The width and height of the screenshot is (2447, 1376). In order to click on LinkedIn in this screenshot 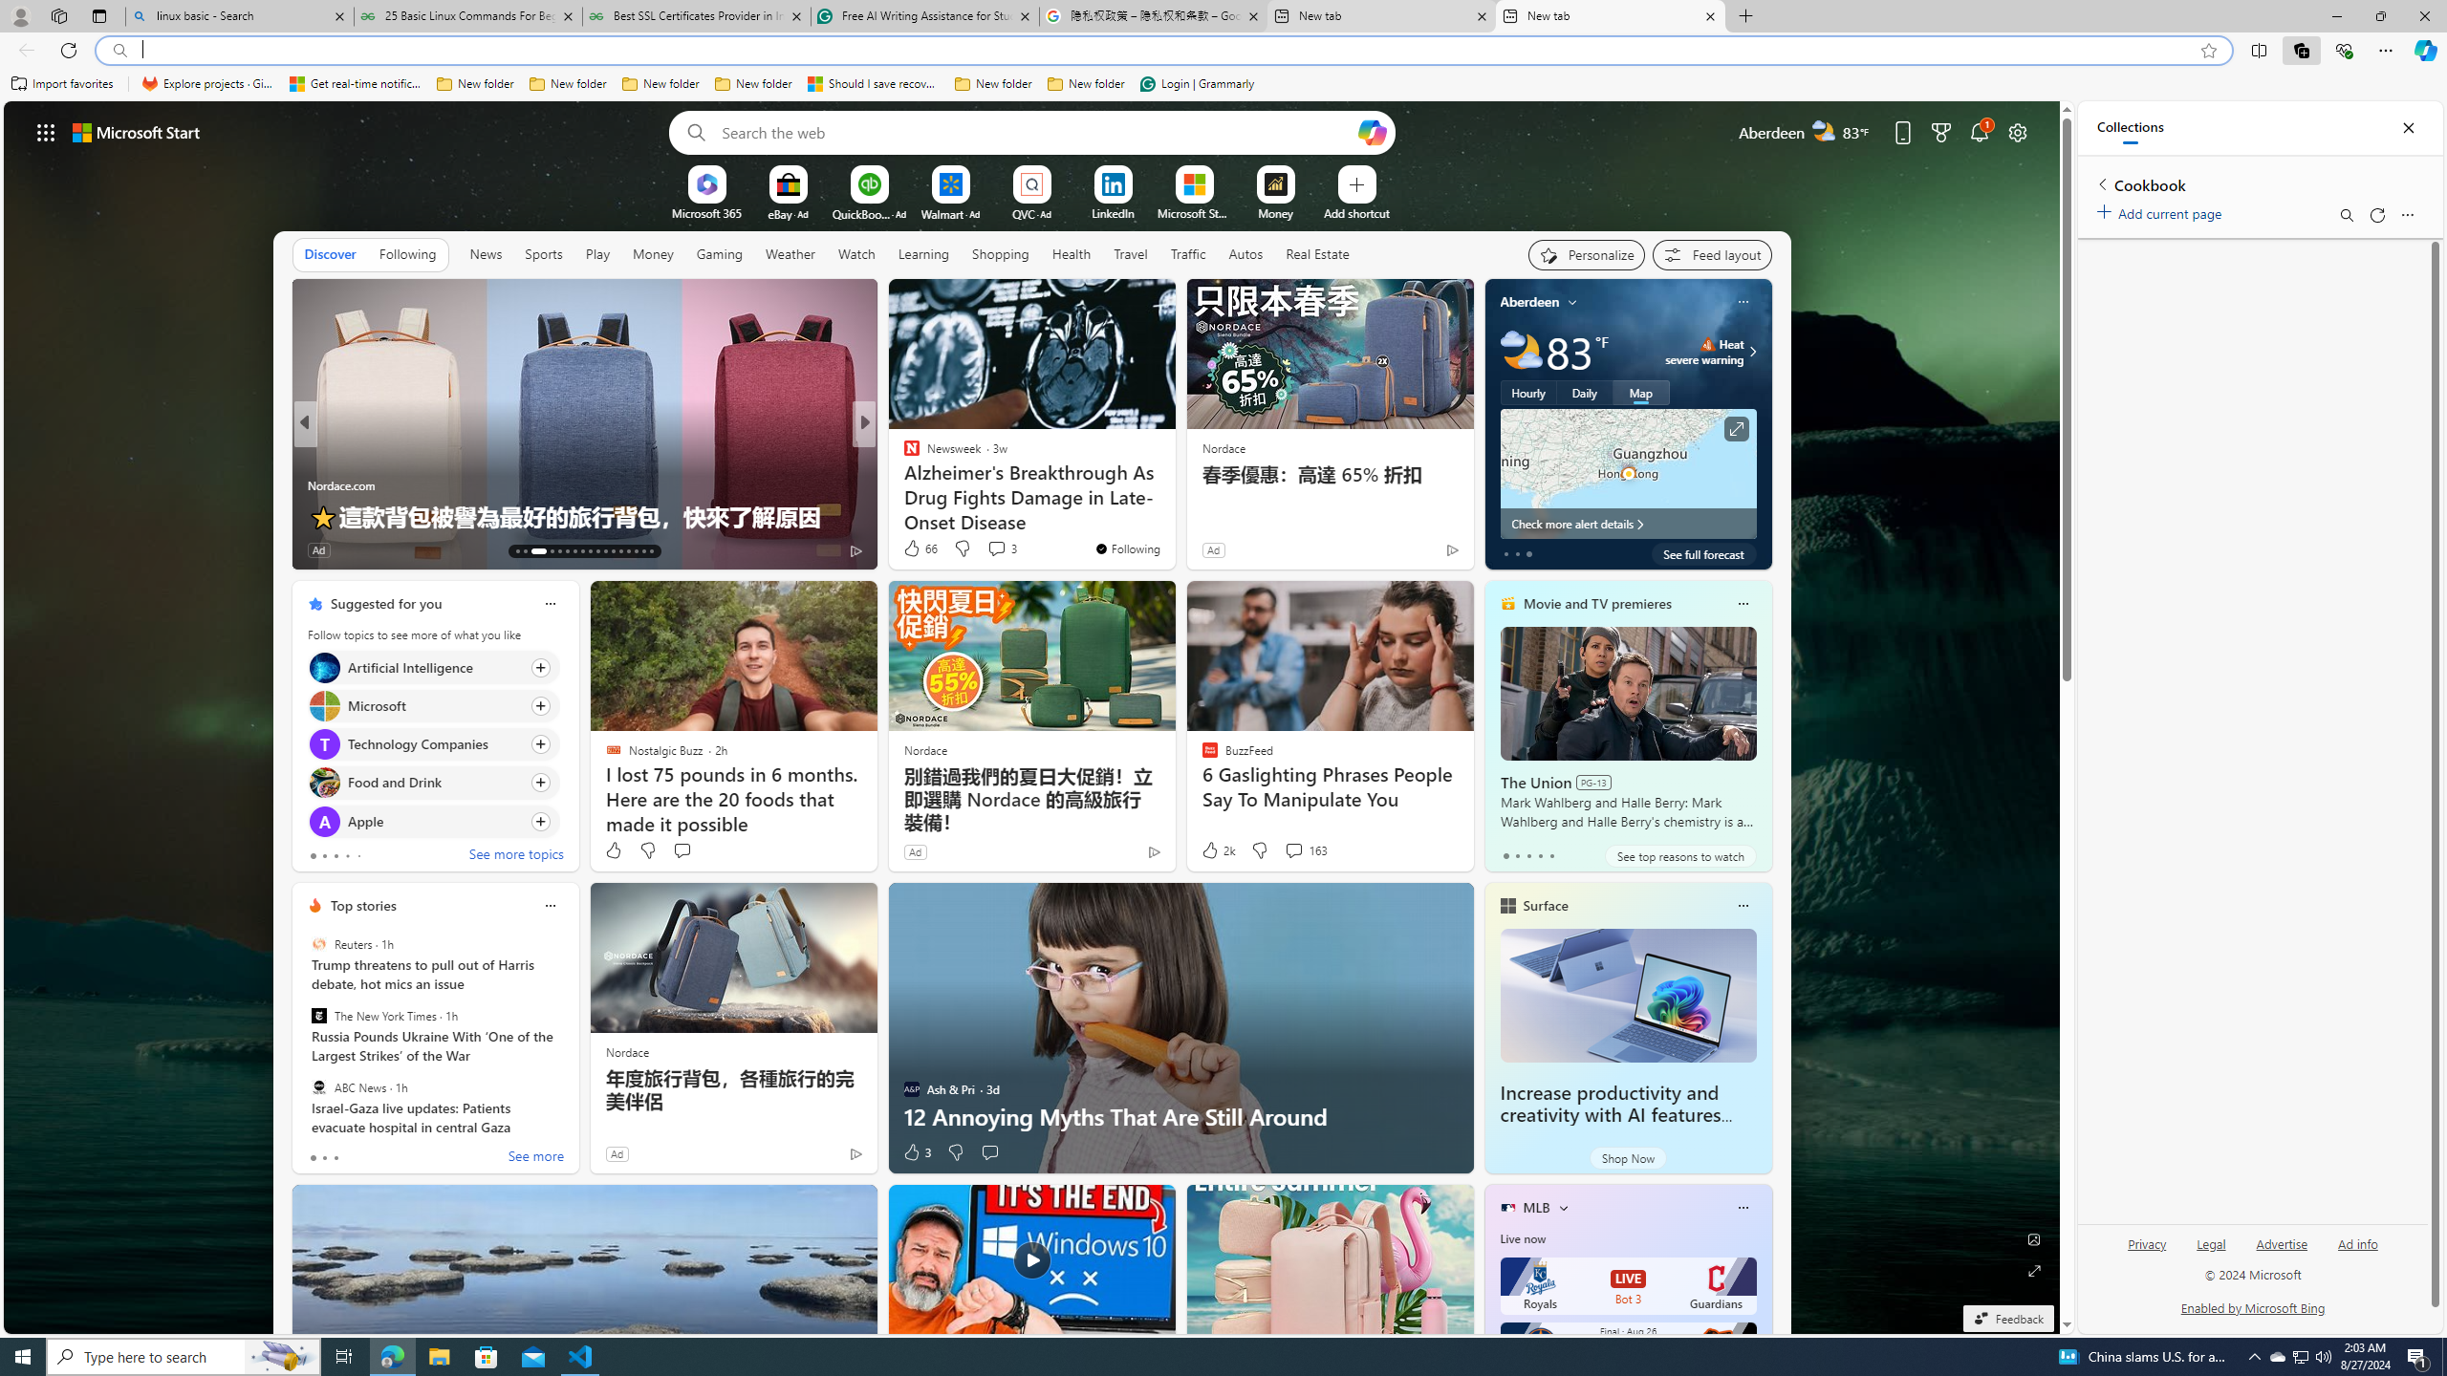, I will do `click(1113, 212)`.